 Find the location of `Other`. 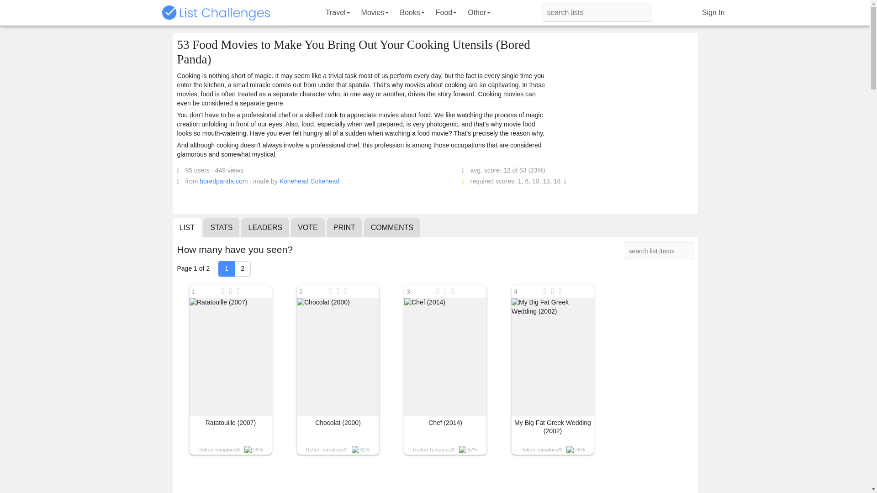

Other is located at coordinates (479, 13).